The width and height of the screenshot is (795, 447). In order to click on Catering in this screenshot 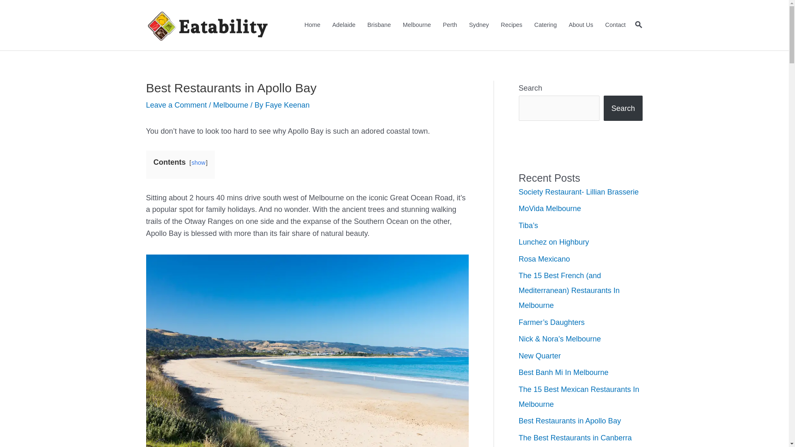, I will do `click(546, 25)`.